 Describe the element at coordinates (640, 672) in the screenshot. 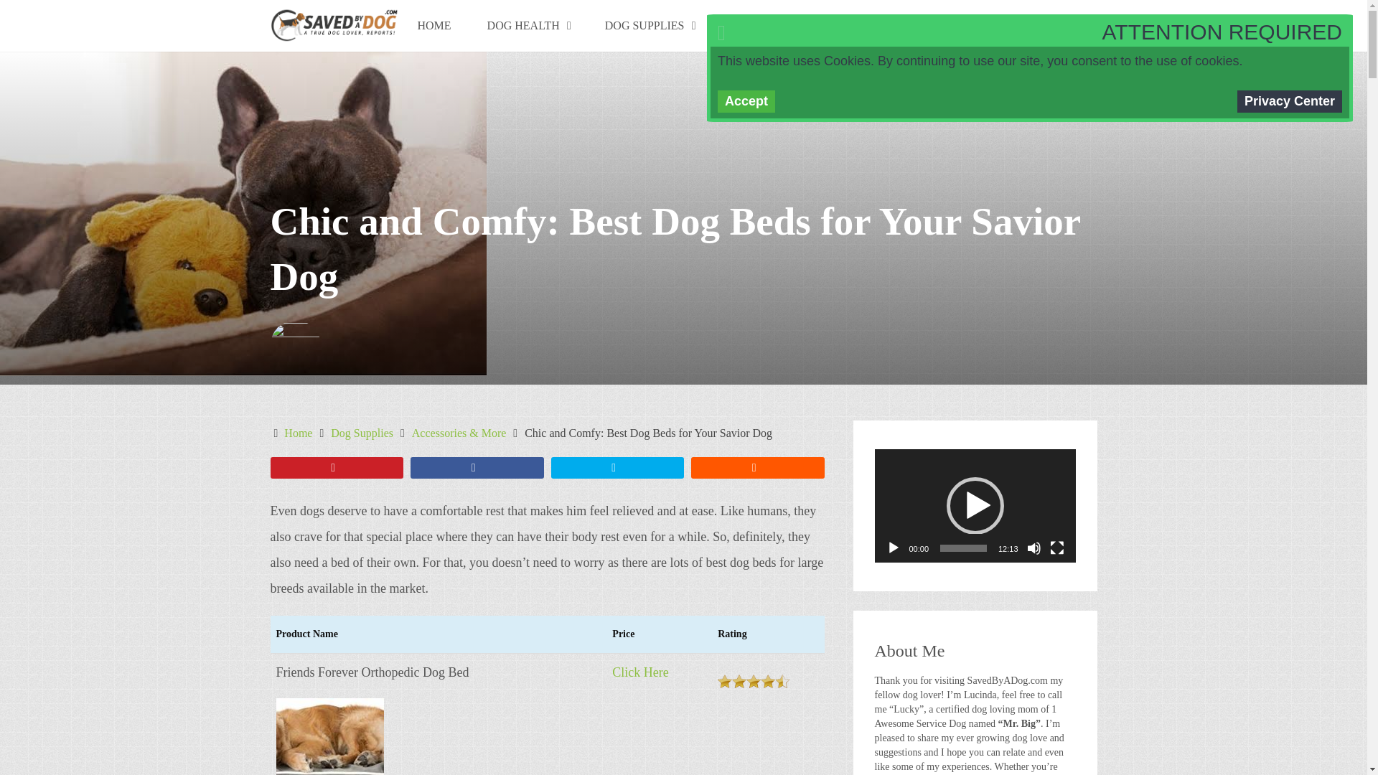

I see `Click Here` at that location.